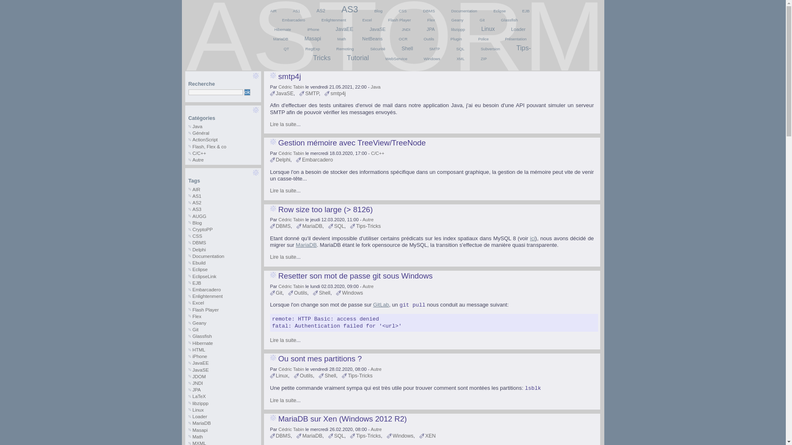 Image resolution: width=792 pixels, height=445 pixels. Describe the element at coordinates (286, 49) in the screenshot. I see `QT` at that location.